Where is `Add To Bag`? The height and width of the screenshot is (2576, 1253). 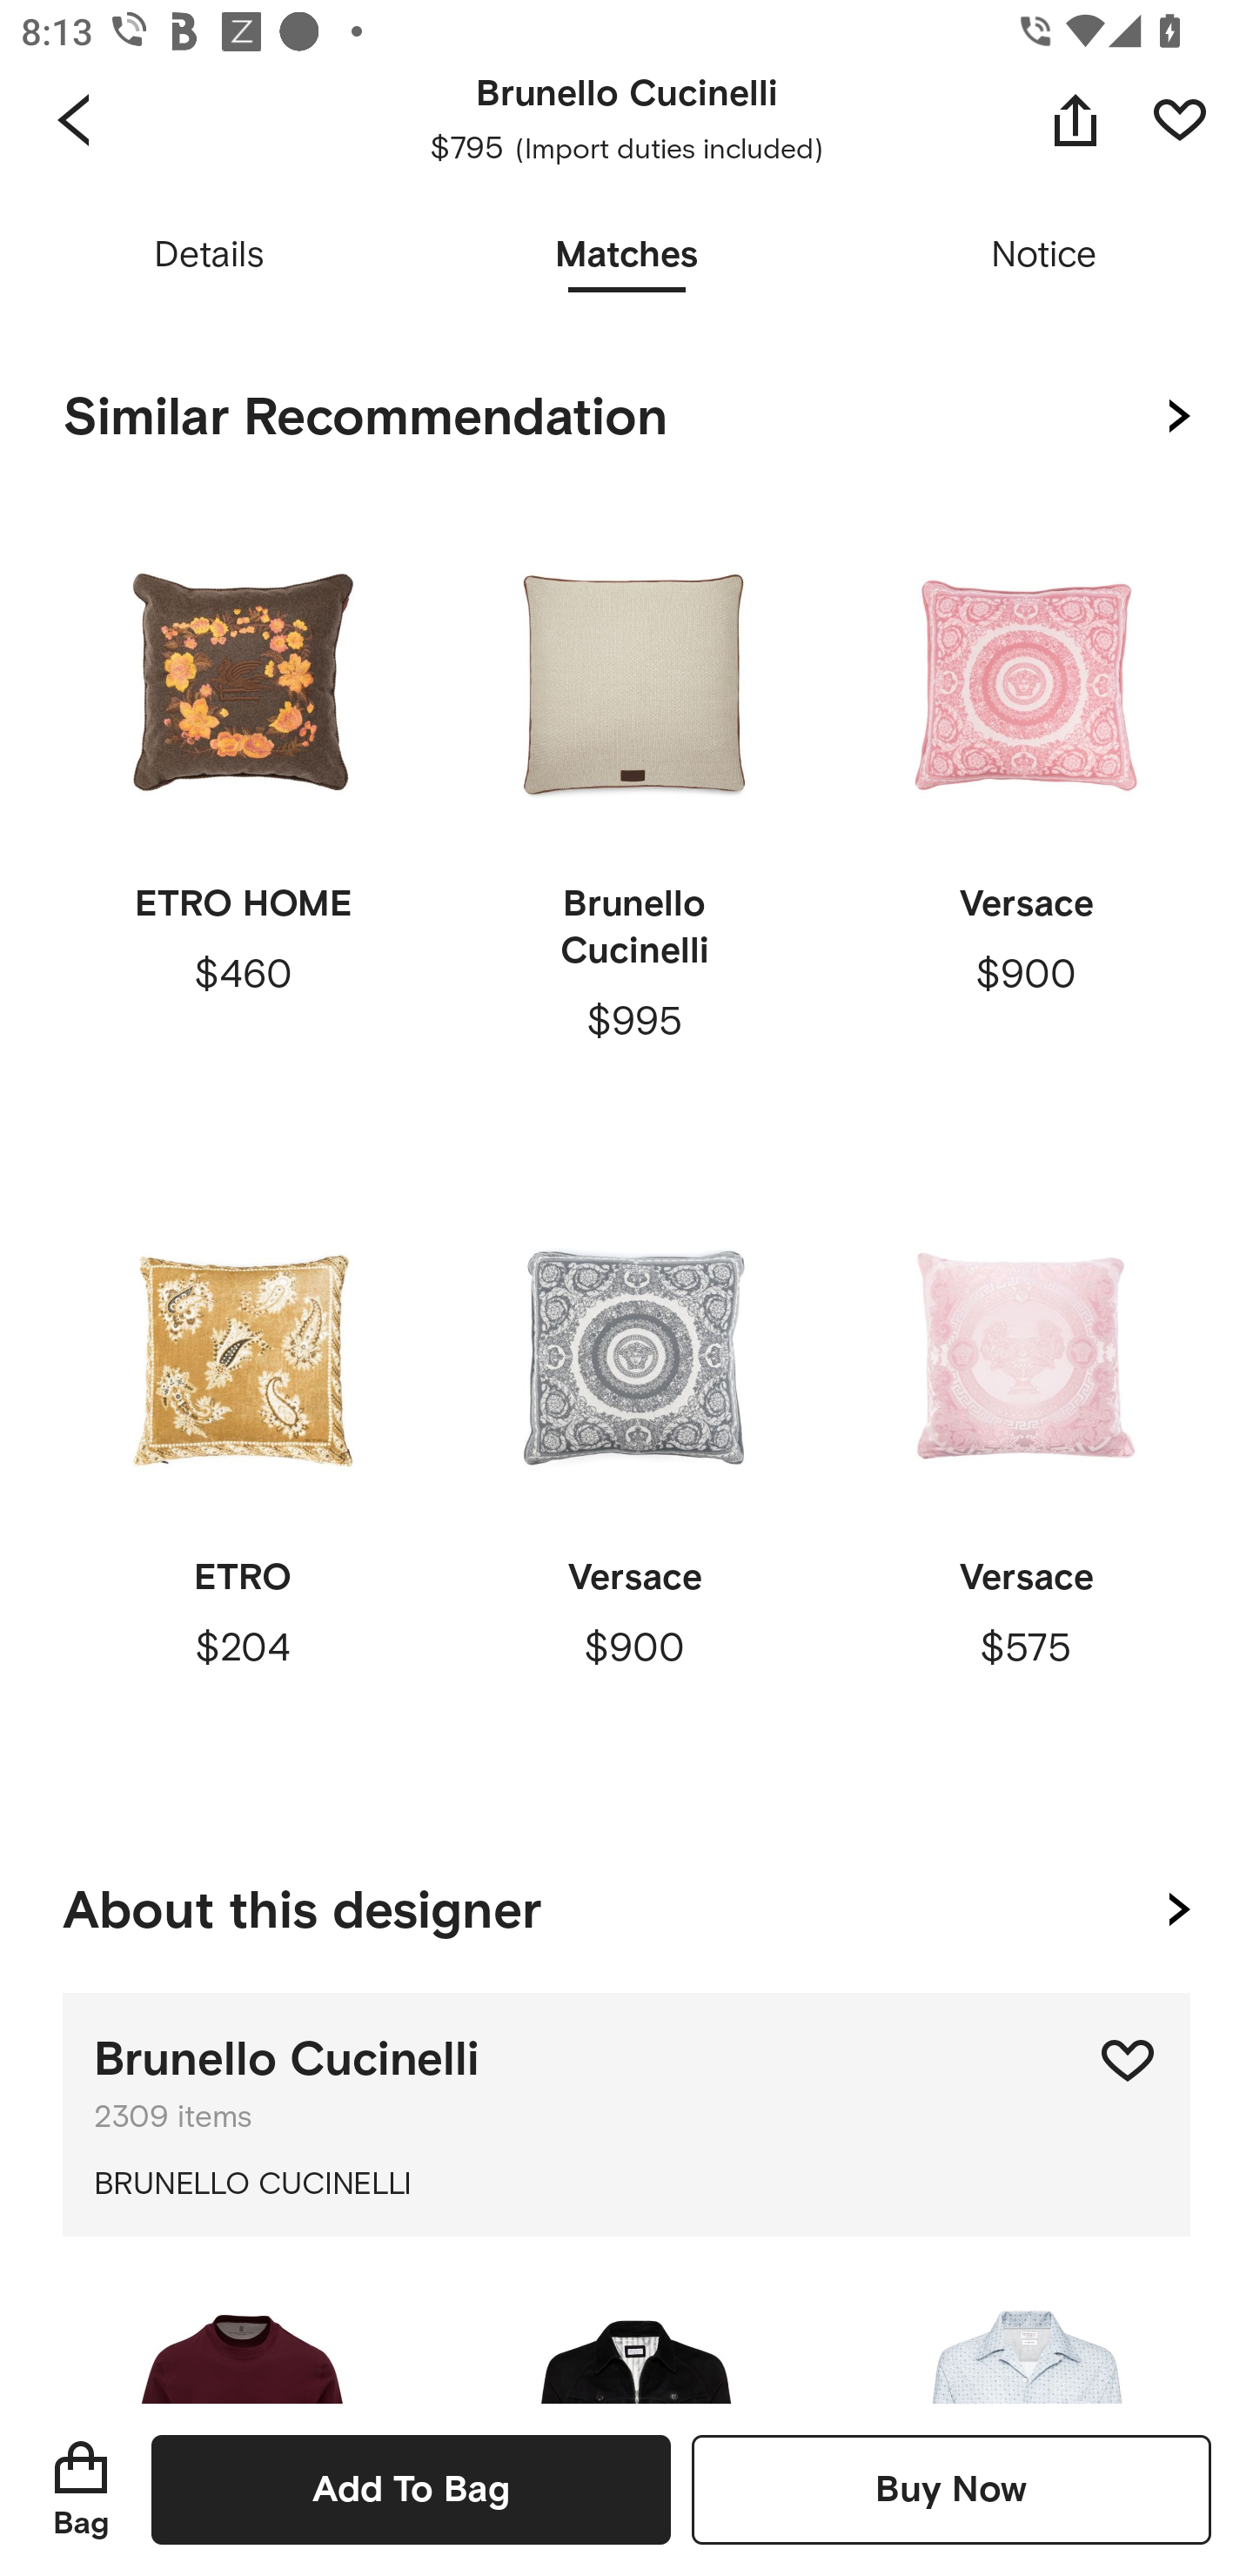
Add To Bag is located at coordinates (411, 2489).